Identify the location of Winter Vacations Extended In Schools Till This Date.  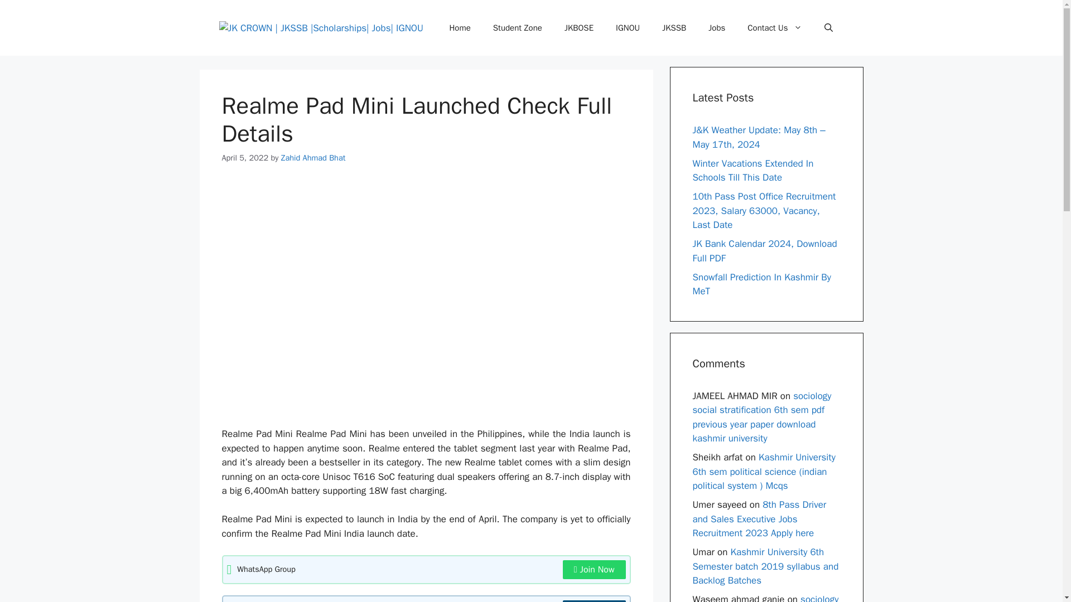
(753, 170).